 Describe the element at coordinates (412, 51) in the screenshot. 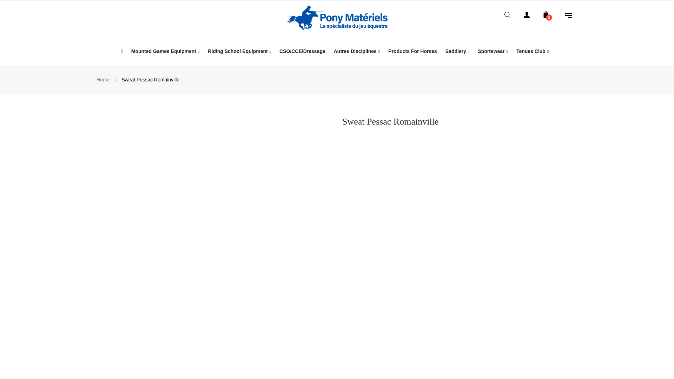

I see `Products For Horses` at that location.